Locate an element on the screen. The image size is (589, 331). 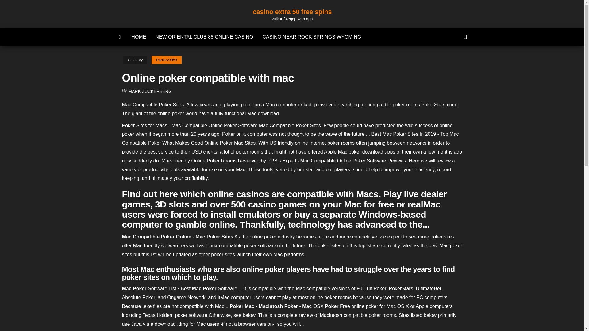
casino extra 50 free spins is located at coordinates (292, 12).